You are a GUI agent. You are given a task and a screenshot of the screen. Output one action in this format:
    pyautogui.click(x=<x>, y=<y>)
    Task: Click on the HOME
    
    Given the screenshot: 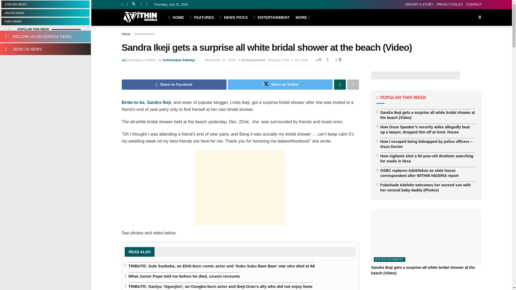 What is the action you would take?
    pyautogui.click(x=176, y=17)
    